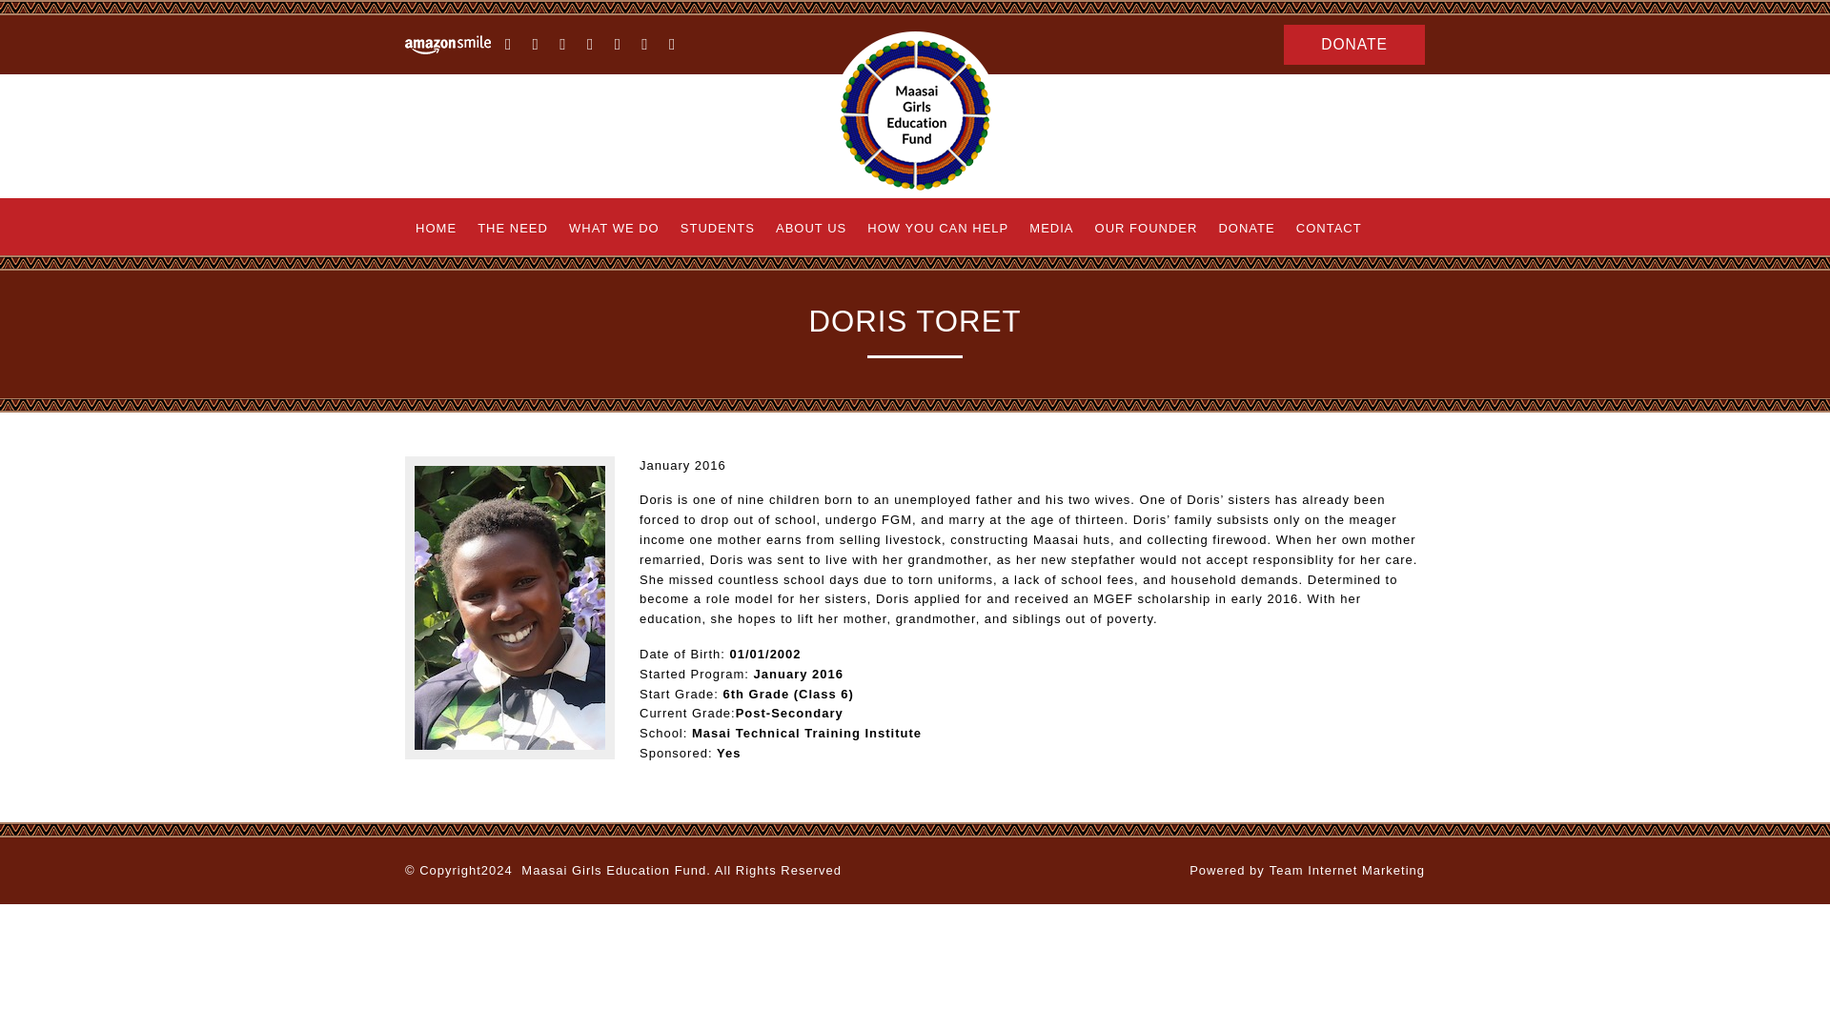 This screenshot has height=1029, width=1830. Describe the element at coordinates (1354, 44) in the screenshot. I see `DONATE` at that location.